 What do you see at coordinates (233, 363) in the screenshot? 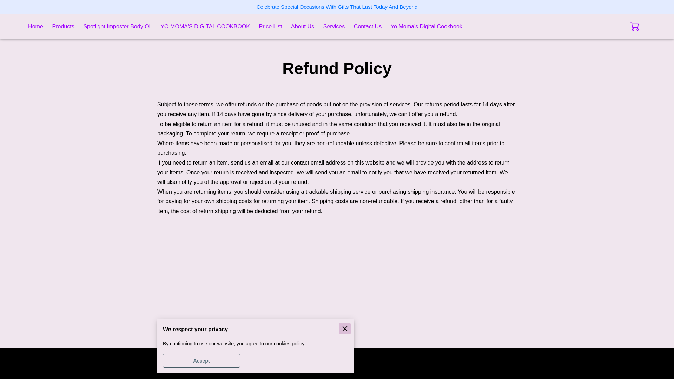
I see `Legal Notice` at bounding box center [233, 363].